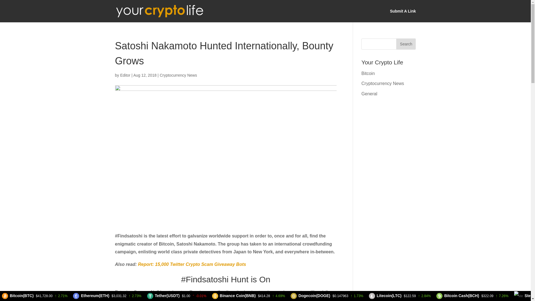 This screenshot has width=535, height=301. Describe the element at coordinates (383, 83) in the screenshot. I see `Cryptocurrency News` at that location.